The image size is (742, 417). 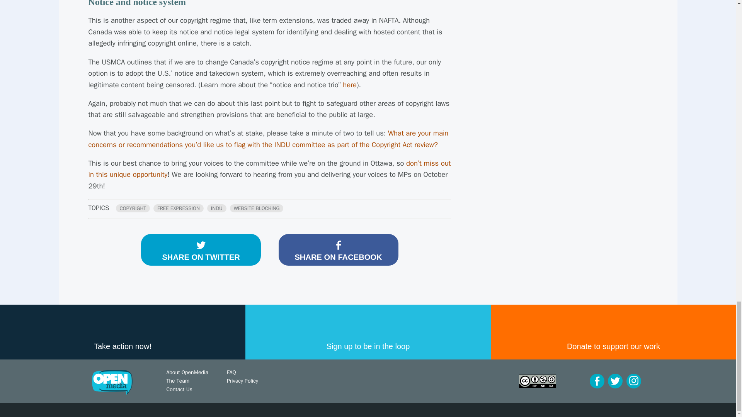 I want to click on OpenMedia's Instagram page, so click(x=633, y=381).